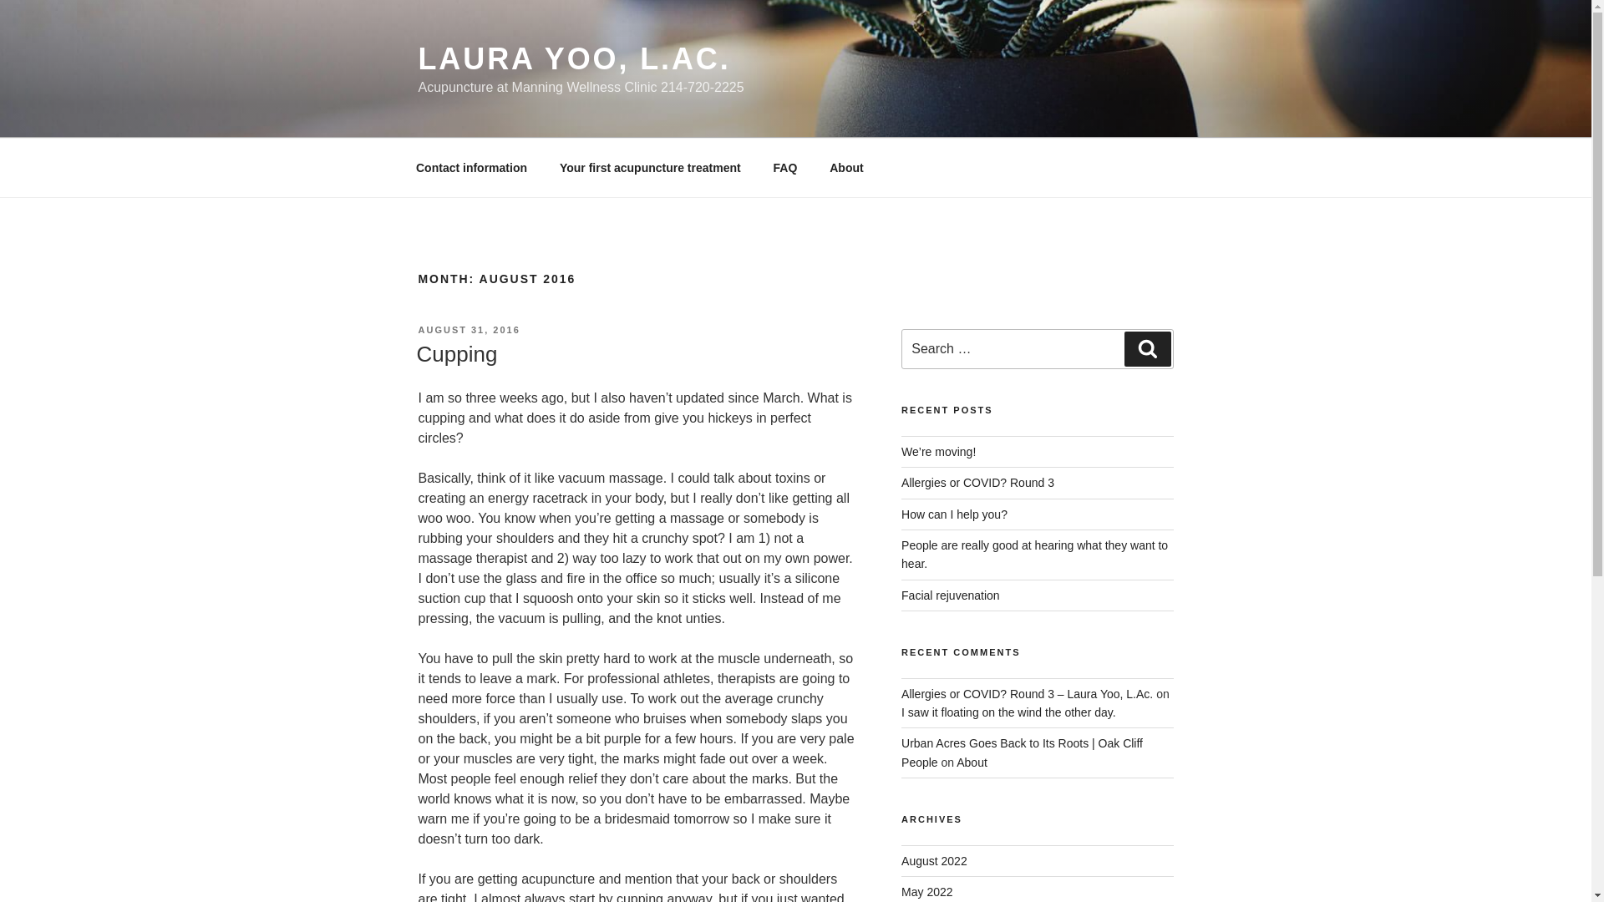 The width and height of the screenshot is (1604, 902). What do you see at coordinates (972, 763) in the screenshot?
I see `About` at bounding box center [972, 763].